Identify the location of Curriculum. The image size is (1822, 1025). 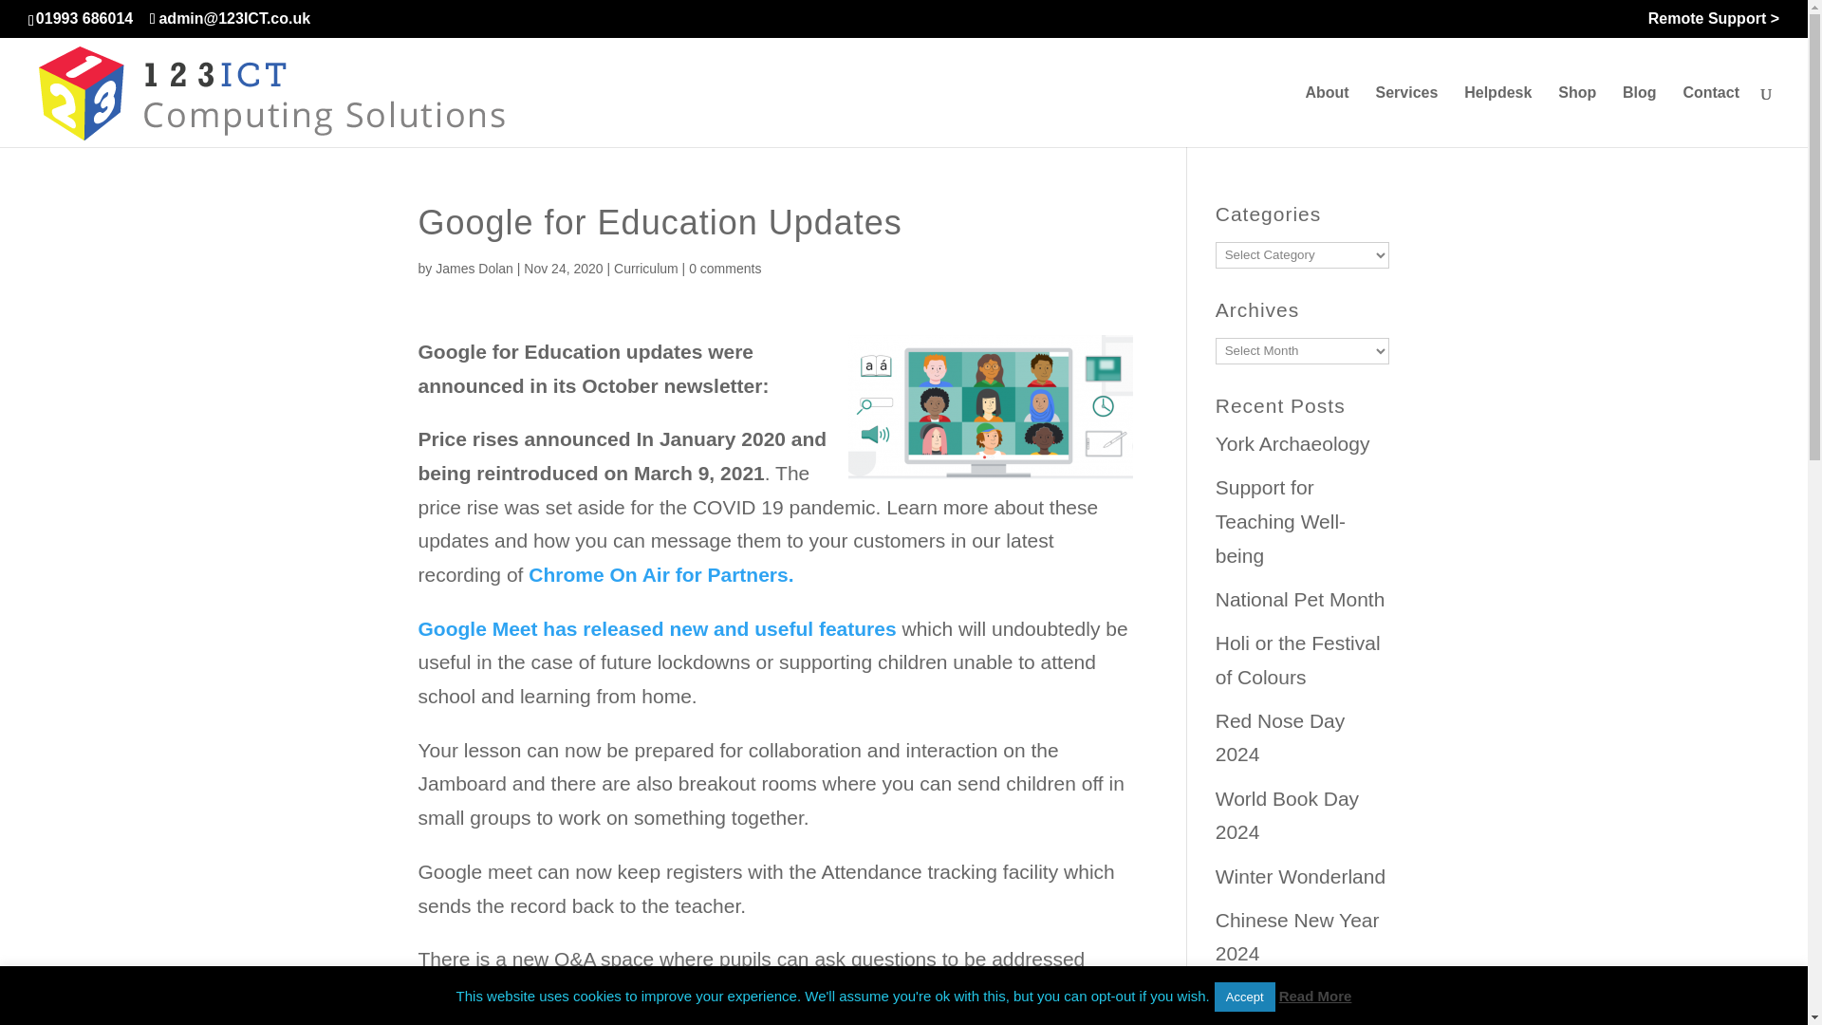
(645, 268).